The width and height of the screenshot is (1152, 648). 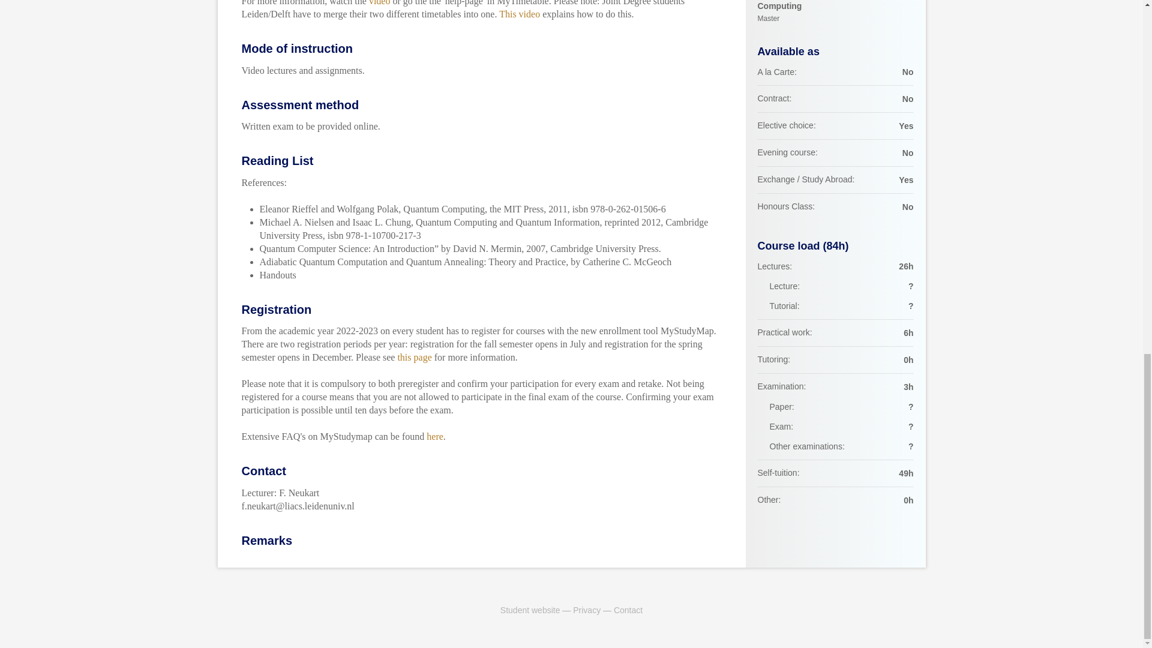 What do you see at coordinates (530, 610) in the screenshot?
I see `Student website` at bounding box center [530, 610].